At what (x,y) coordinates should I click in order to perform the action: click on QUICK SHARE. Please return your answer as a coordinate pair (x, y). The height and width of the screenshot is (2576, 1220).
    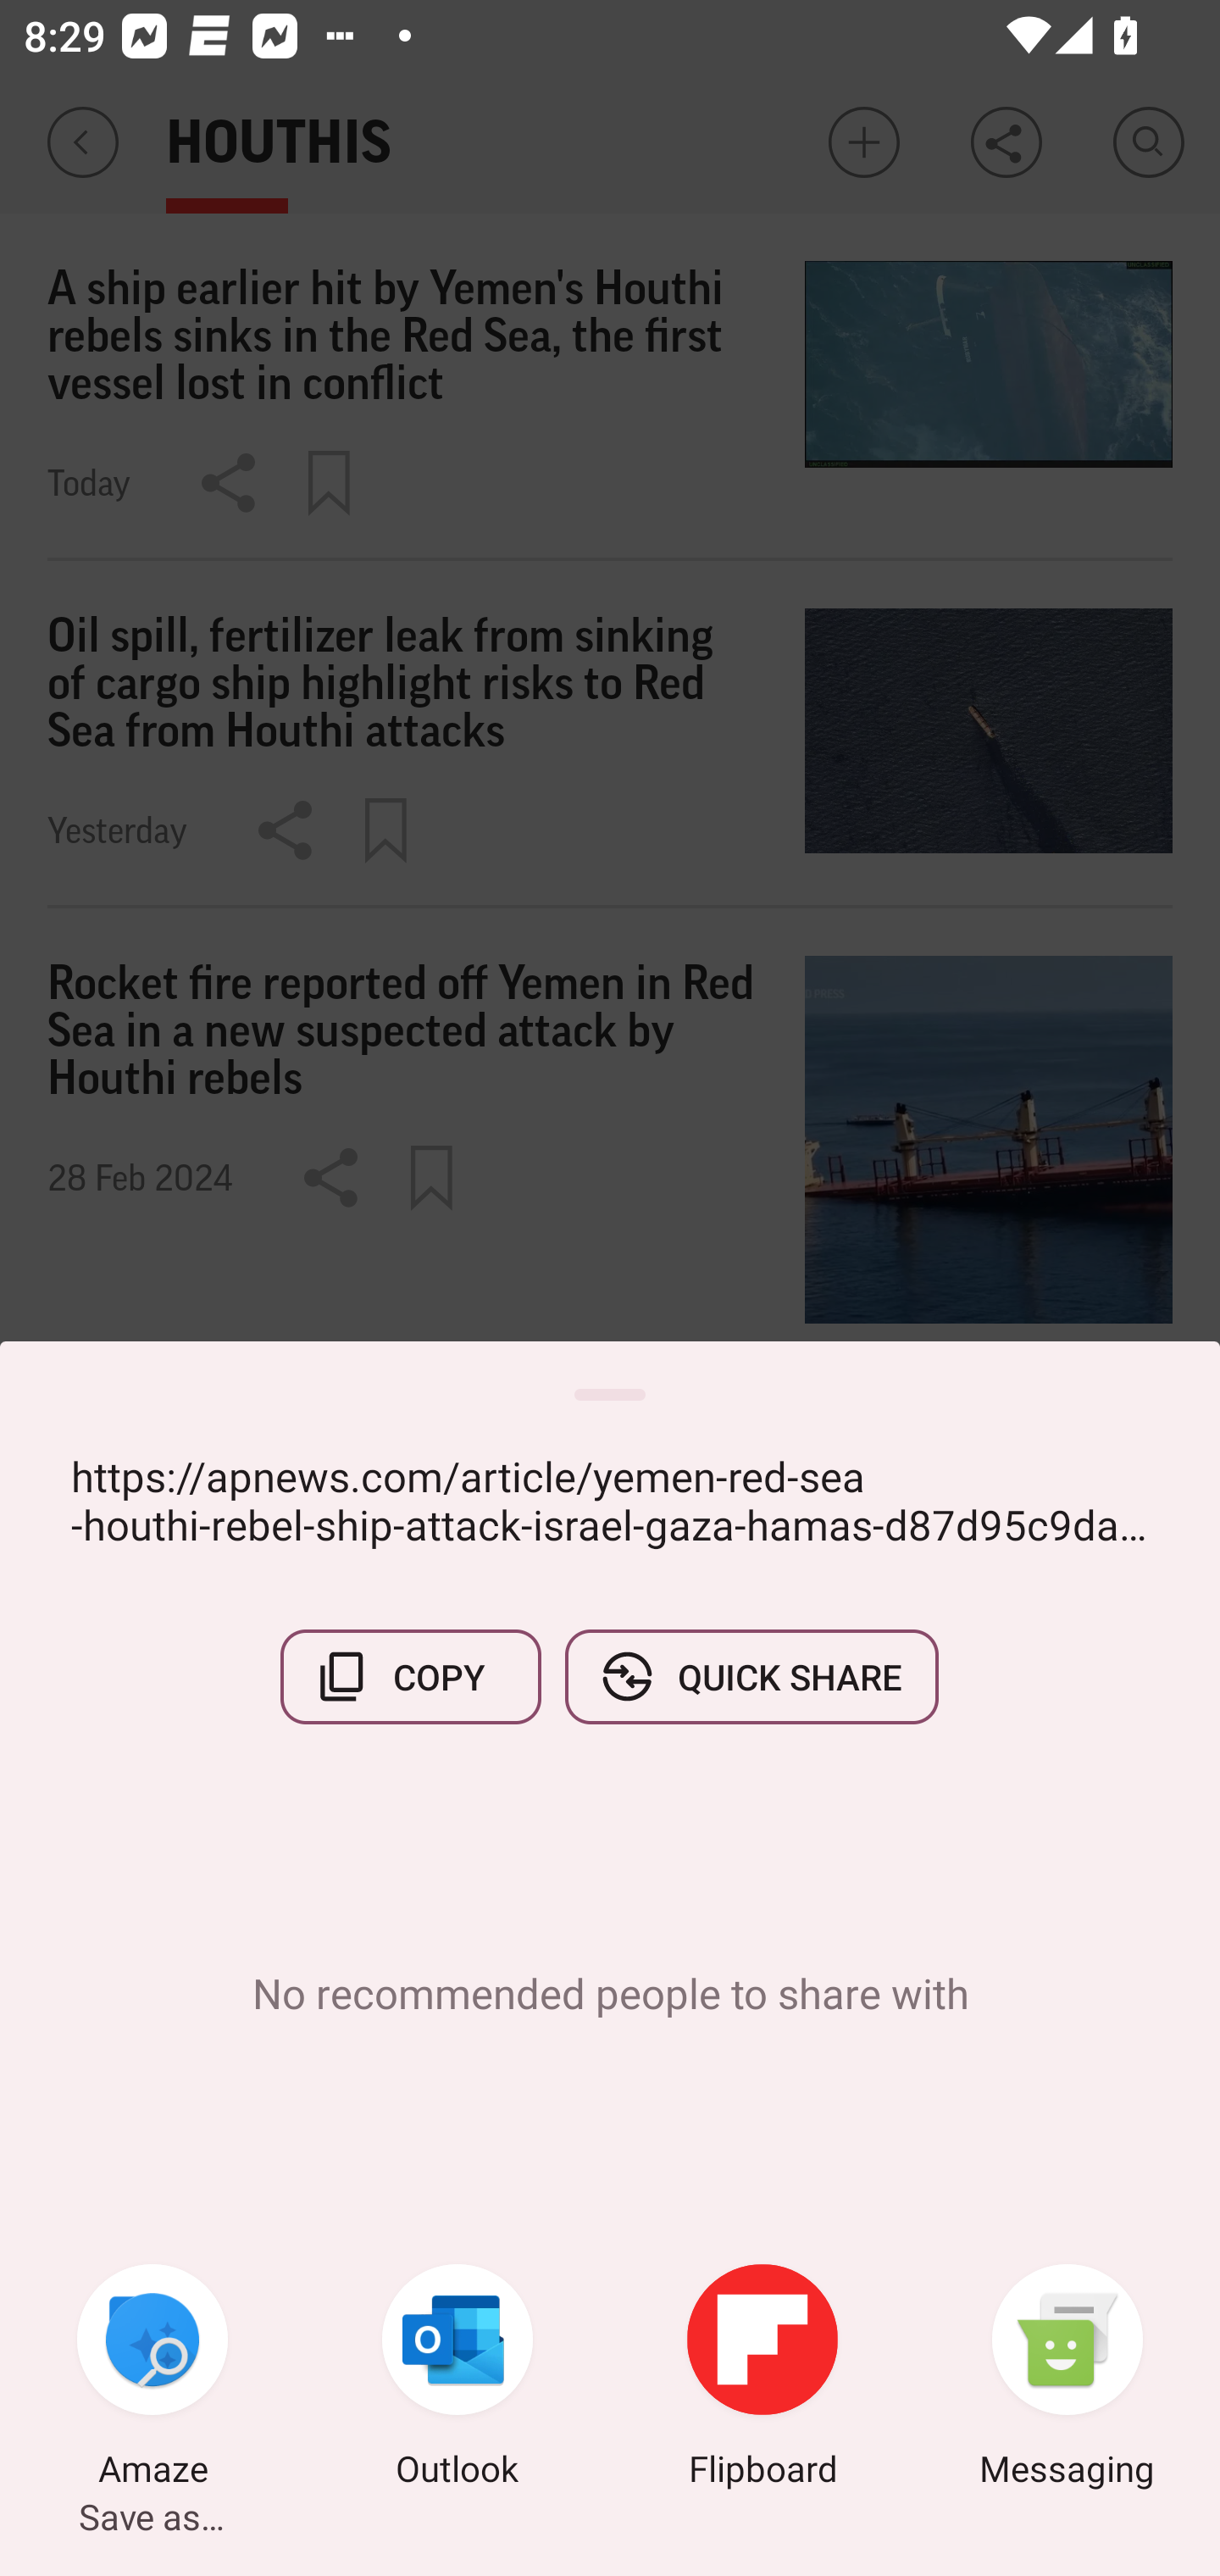
    Looking at the image, I should click on (751, 1676).